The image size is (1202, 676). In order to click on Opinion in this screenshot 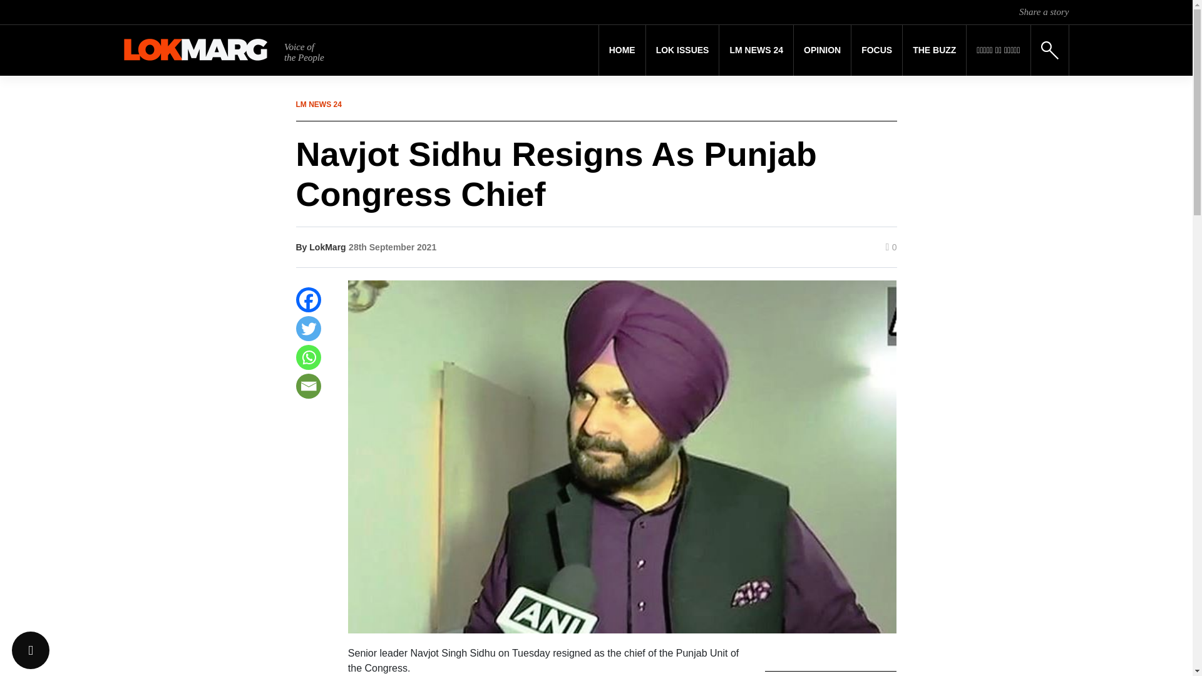, I will do `click(822, 50)`.